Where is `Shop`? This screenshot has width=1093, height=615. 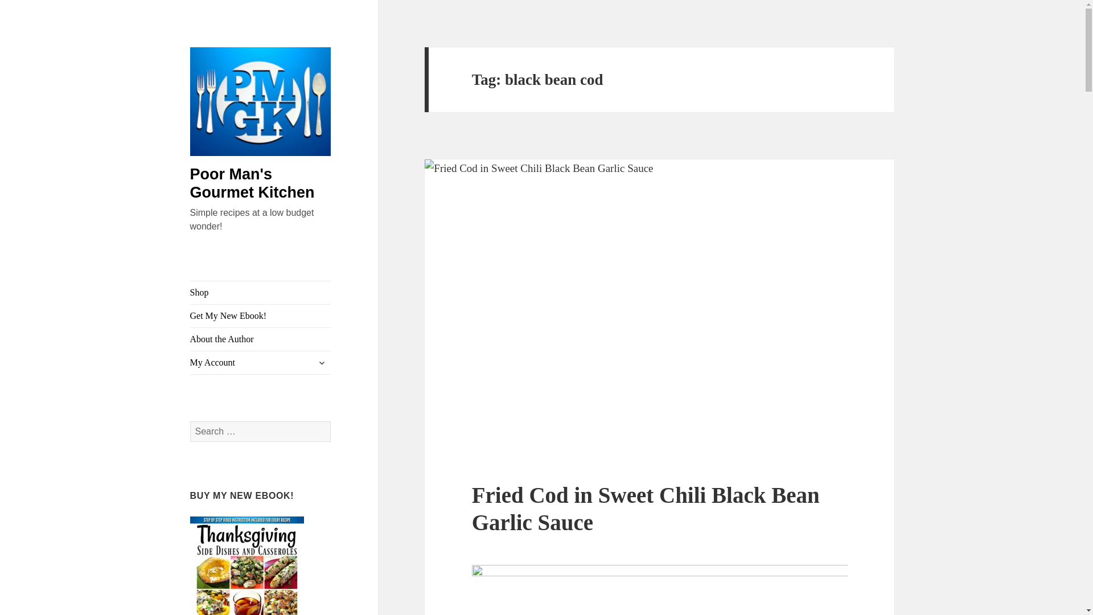 Shop is located at coordinates (261, 292).